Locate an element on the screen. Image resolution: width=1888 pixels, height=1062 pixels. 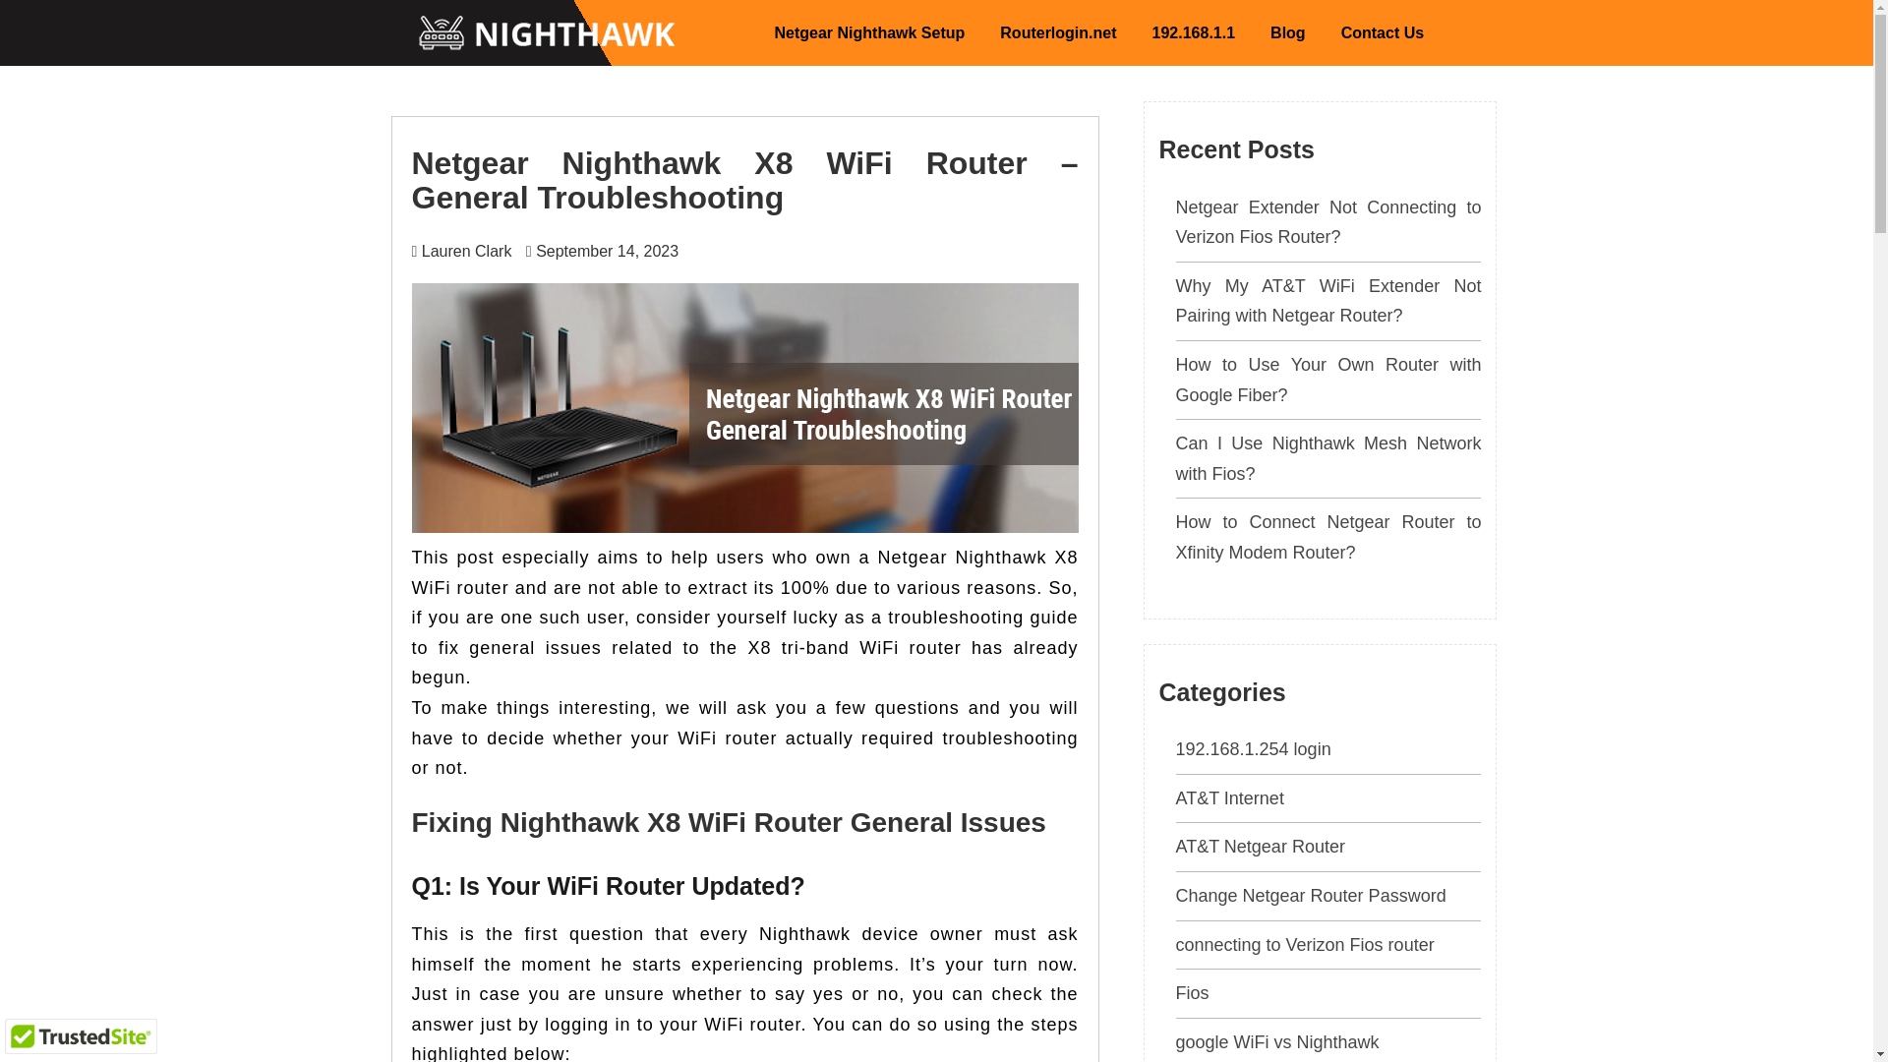
Can I Use Nighthawk Mesh Network with Fios? is located at coordinates (1329, 458).